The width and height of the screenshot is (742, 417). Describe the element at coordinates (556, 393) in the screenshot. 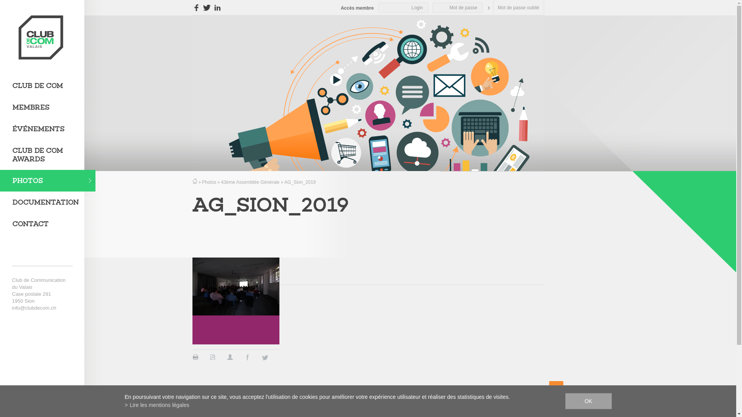

I see `Retour au sommet` at that location.